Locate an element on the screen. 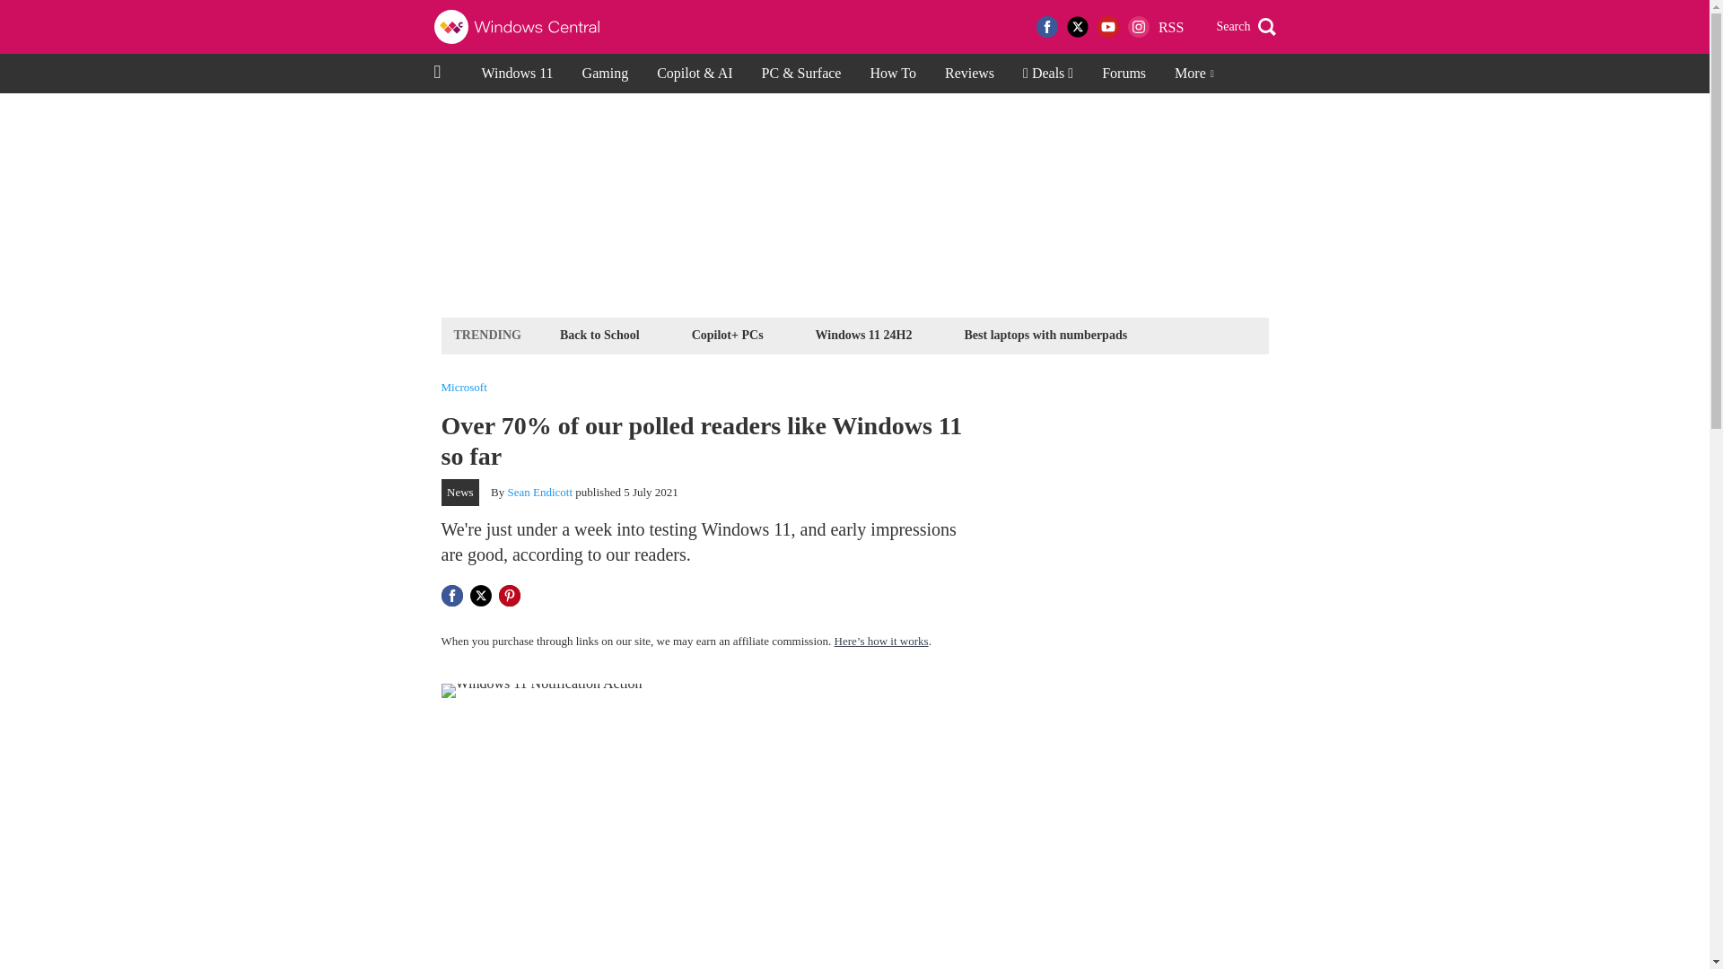 This screenshot has width=1723, height=969. RSS is located at coordinates (1170, 27).